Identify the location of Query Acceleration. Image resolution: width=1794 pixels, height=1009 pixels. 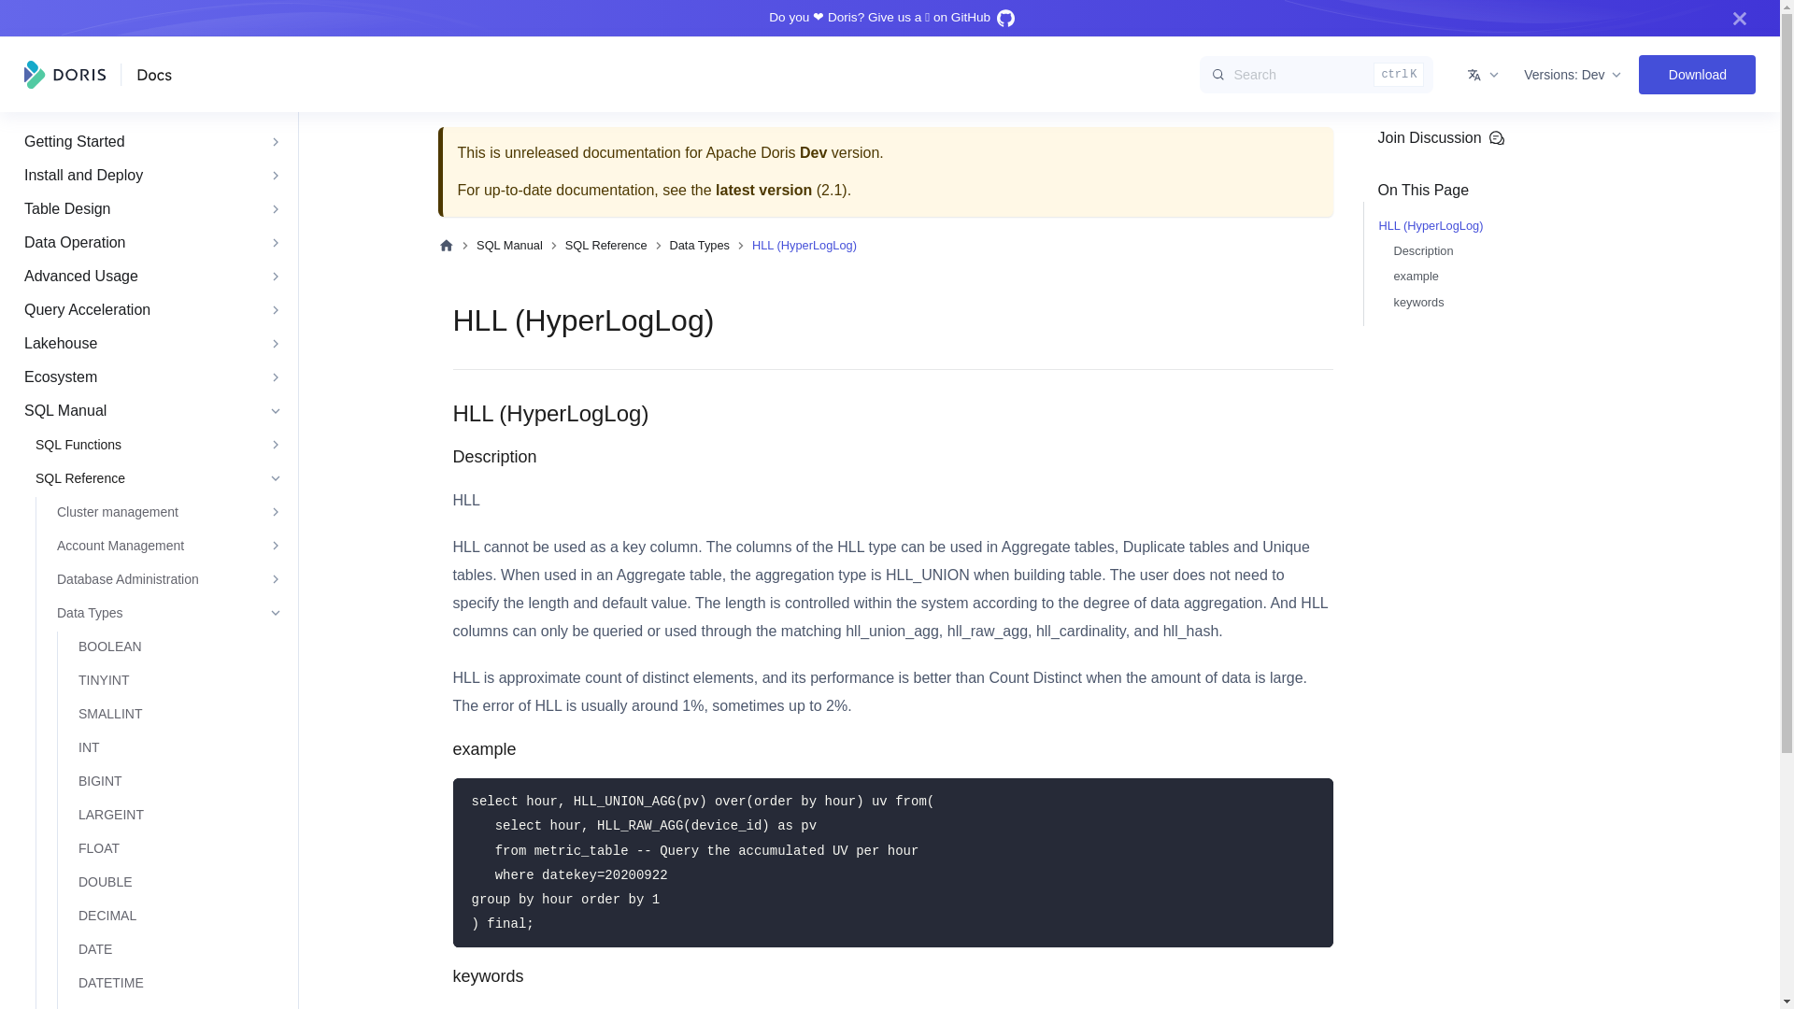
(149, 310).